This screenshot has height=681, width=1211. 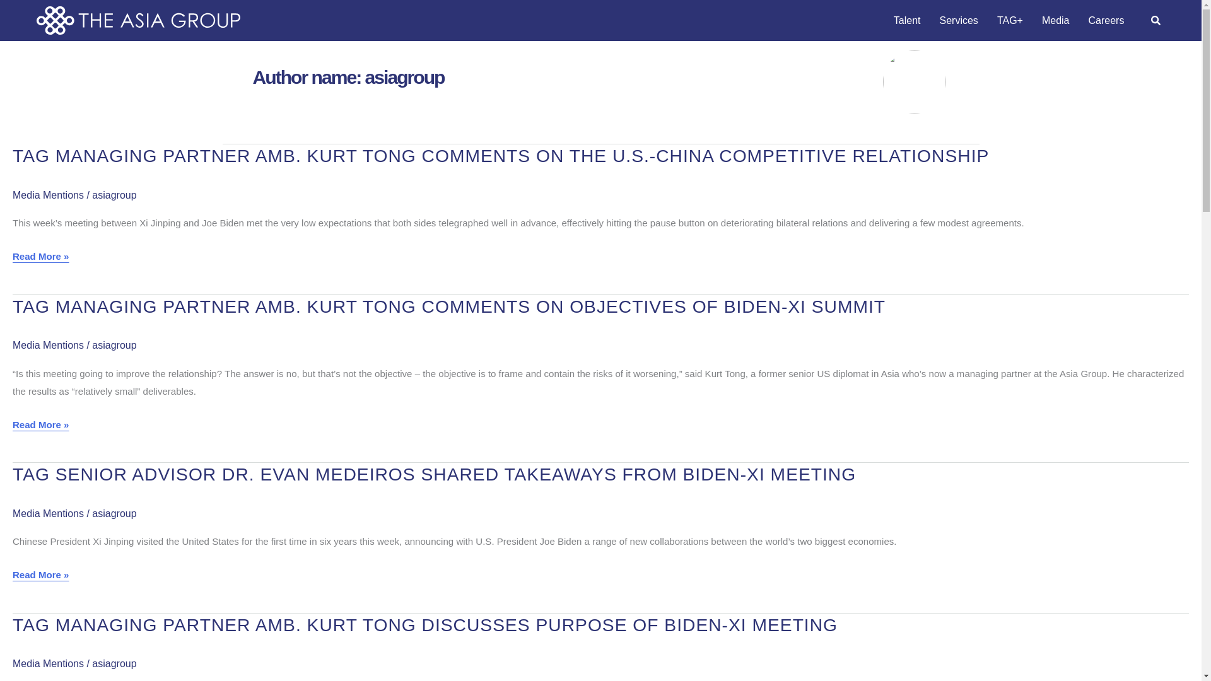 What do you see at coordinates (114, 345) in the screenshot?
I see `View all posts by asiagroup` at bounding box center [114, 345].